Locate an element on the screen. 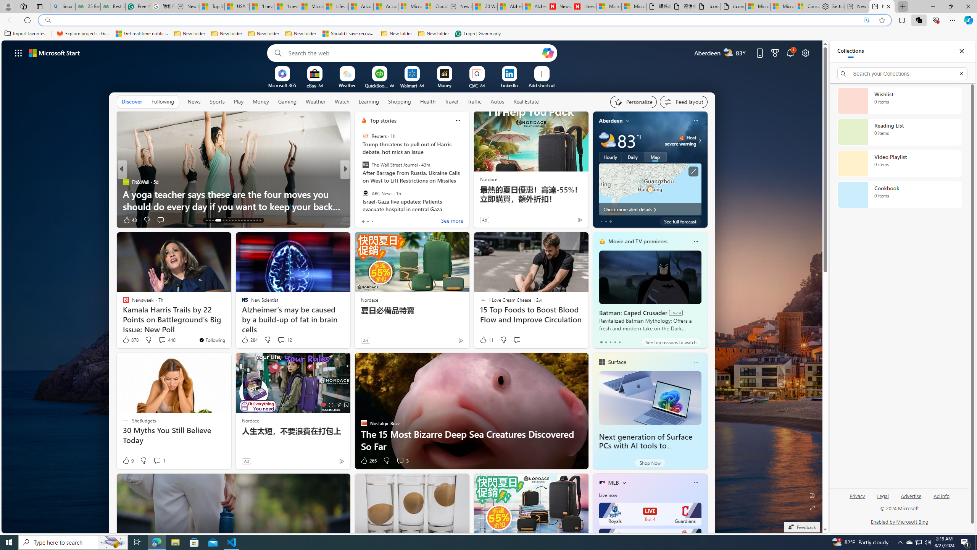  AutomationID: tab-25 is located at coordinates (247, 220).